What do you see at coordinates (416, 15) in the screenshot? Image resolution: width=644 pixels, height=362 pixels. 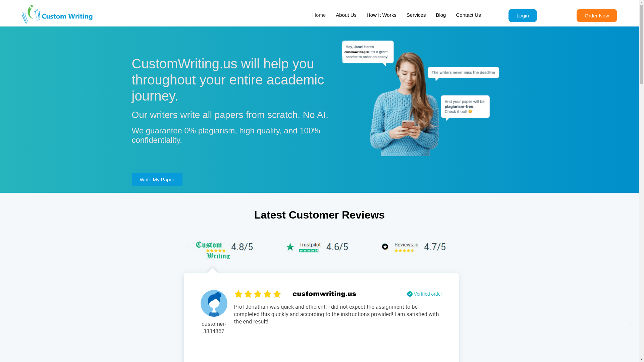 I see `Services` at bounding box center [416, 15].